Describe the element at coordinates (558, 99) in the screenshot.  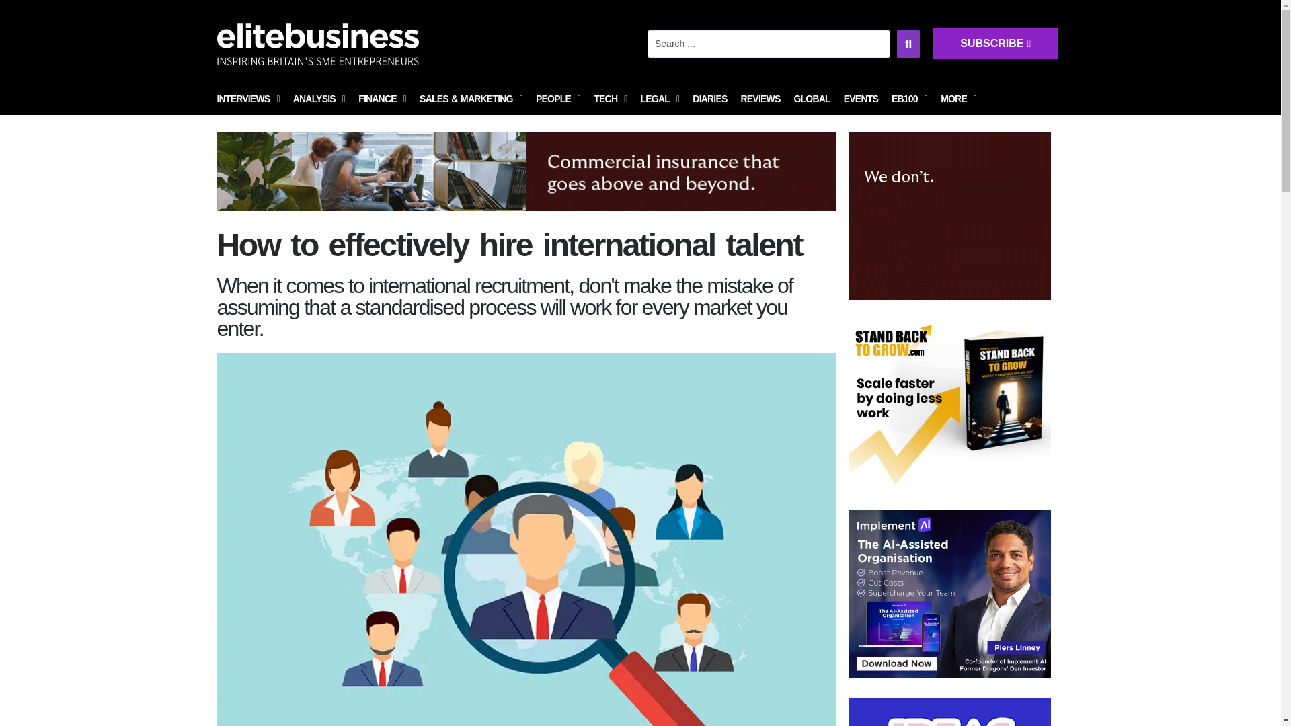
I see `PEOPLE` at that location.